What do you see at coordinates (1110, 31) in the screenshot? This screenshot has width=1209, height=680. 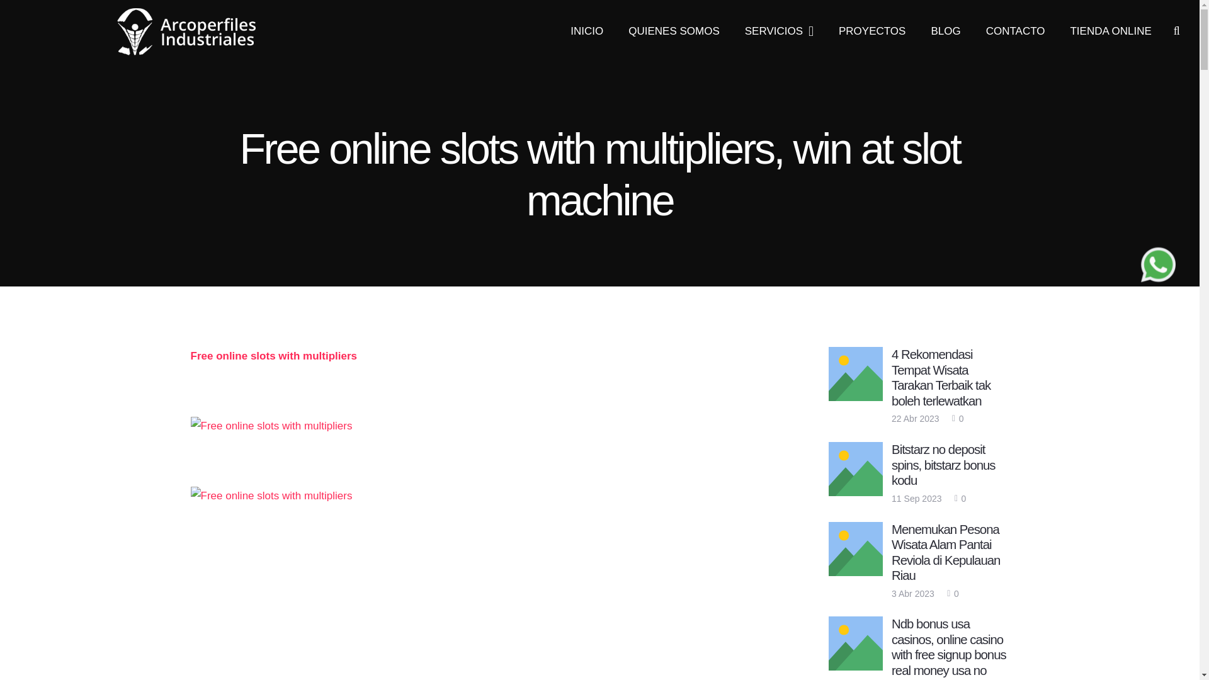 I see `TIENDA ONLINE` at bounding box center [1110, 31].